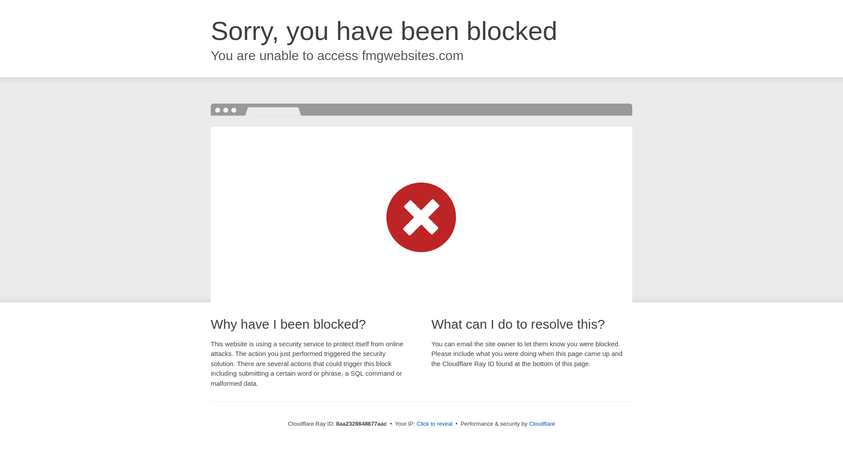 This screenshot has width=843, height=474. What do you see at coordinates (542, 424) in the screenshot?
I see `Cloudflare` at bounding box center [542, 424].